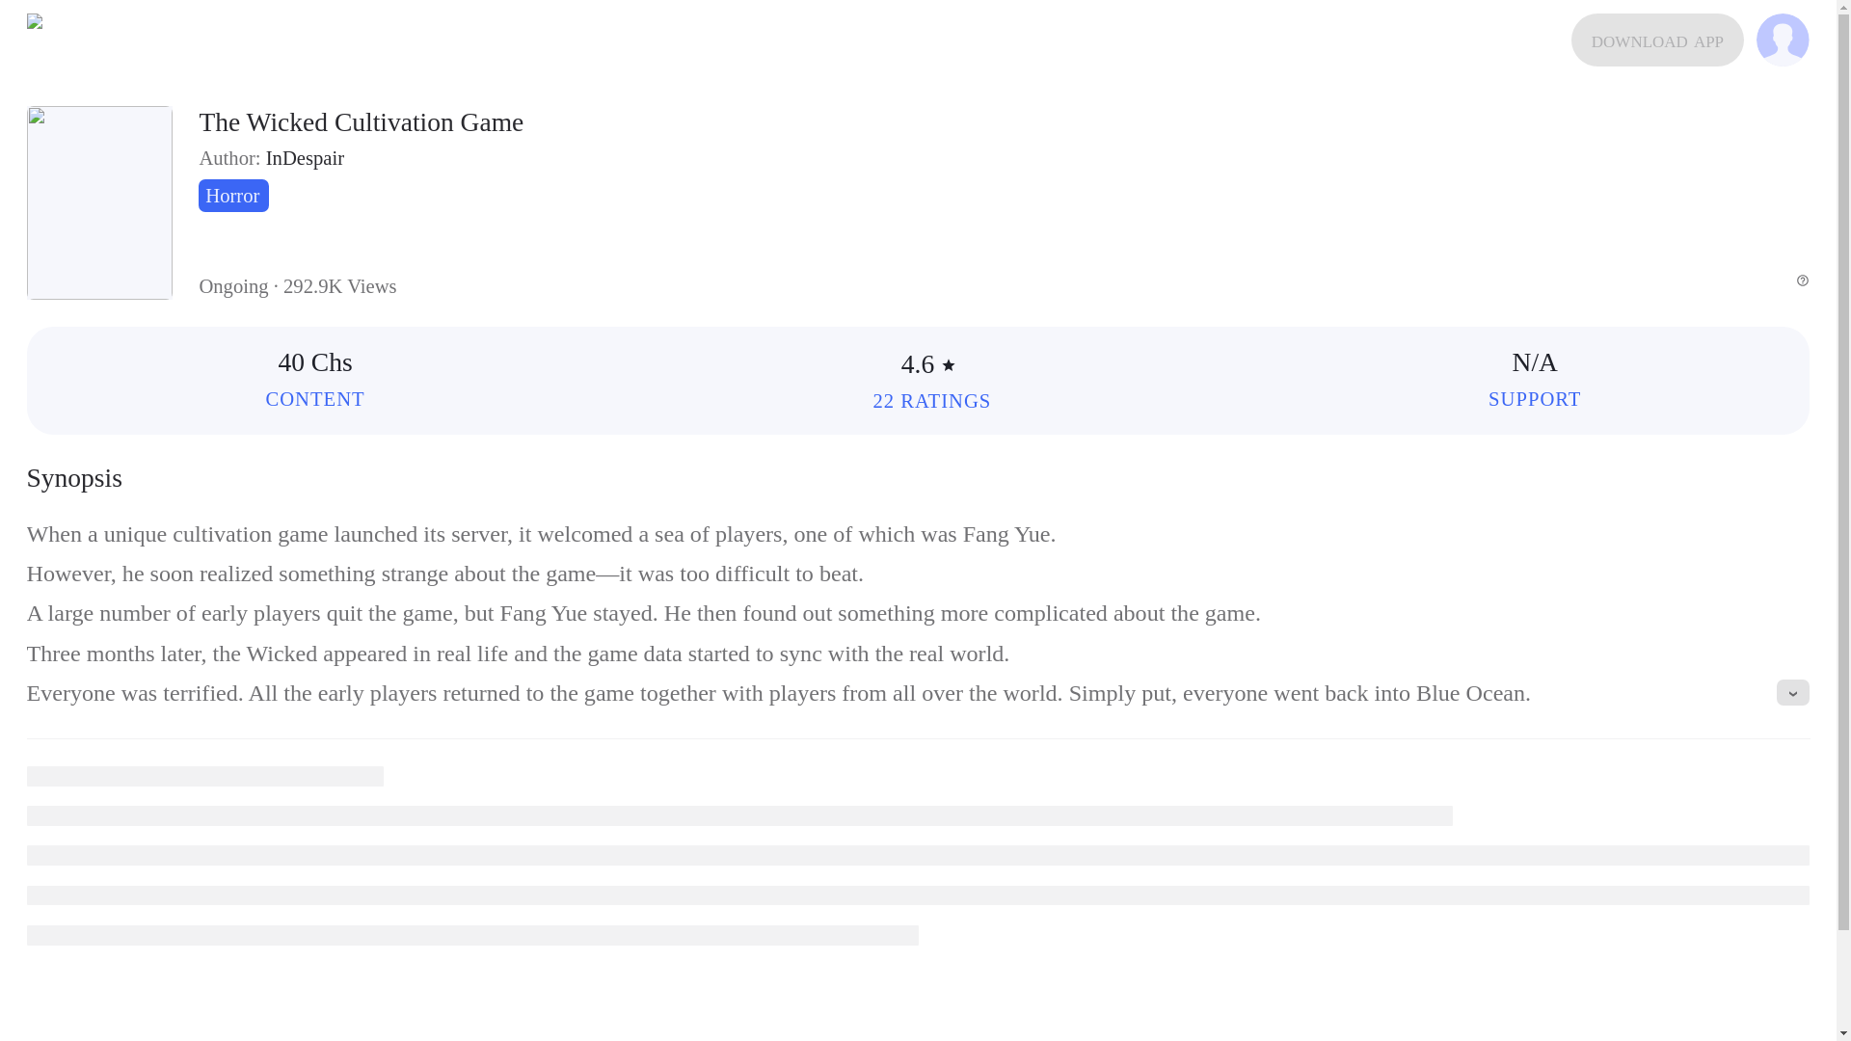 Image resolution: width=1851 pixels, height=1041 pixels. Describe the element at coordinates (314, 399) in the screenshot. I see `Content of The Wicked Cultivation Game` at that location.